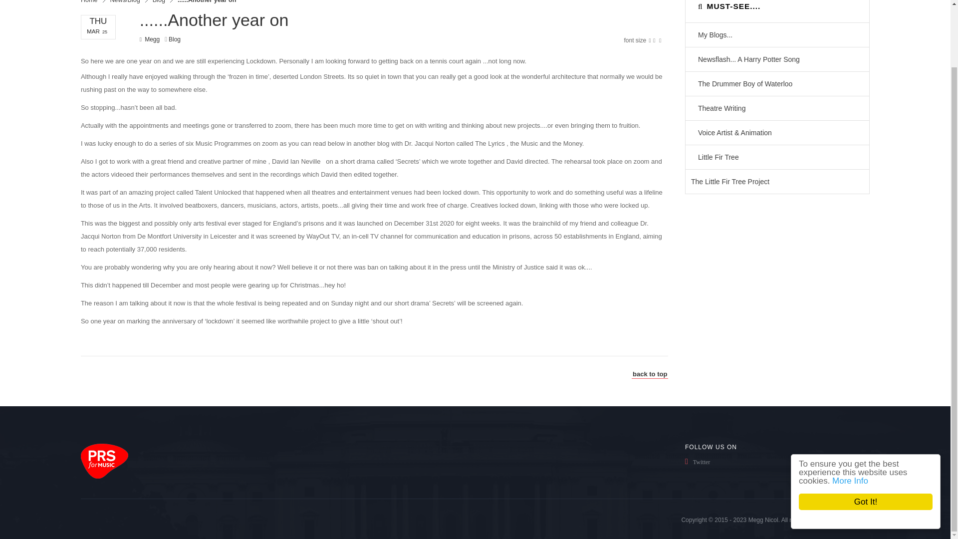 The image size is (958, 539). I want to click on back to top, so click(650, 374).